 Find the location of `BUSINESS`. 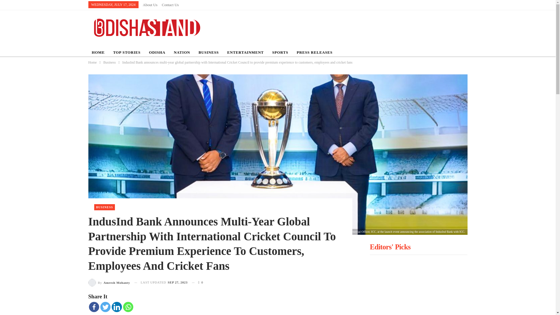

BUSINESS is located at coordinates (209, 52).